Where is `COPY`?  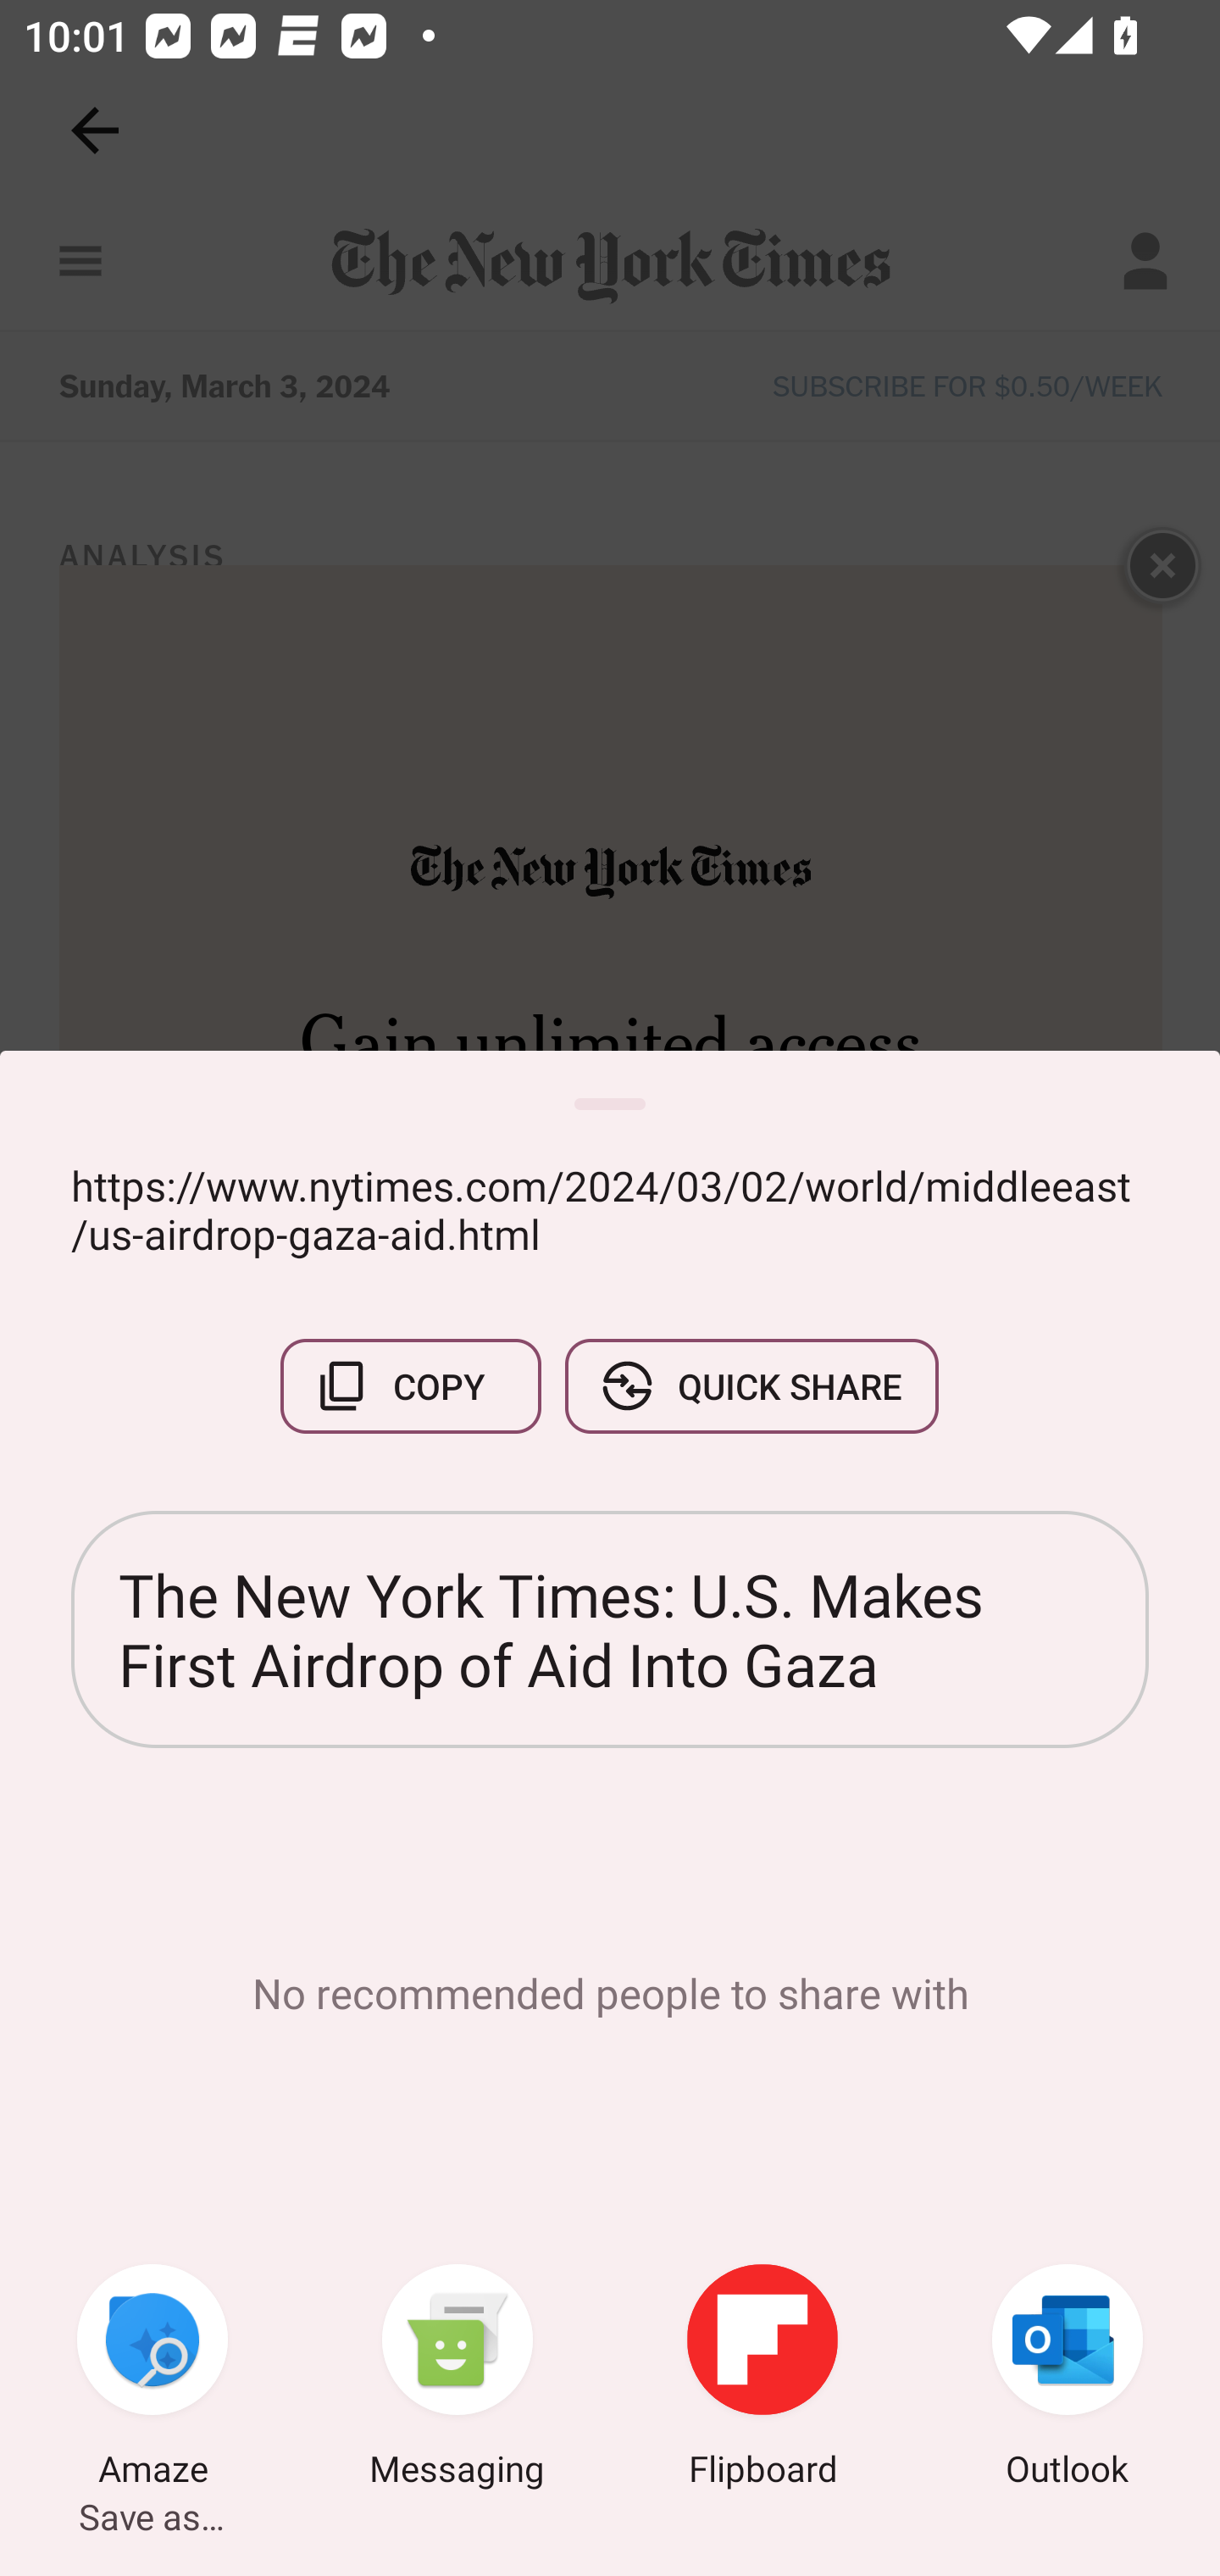
COPY is located at coordinates (411, 1386).